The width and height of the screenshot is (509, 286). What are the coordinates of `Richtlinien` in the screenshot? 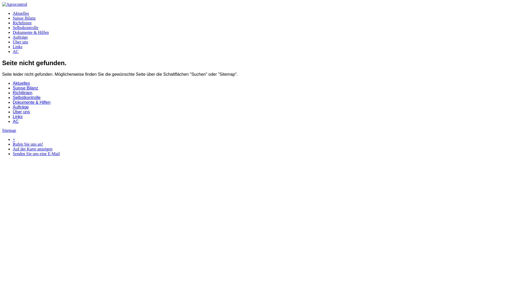 It's located at (23, 93).